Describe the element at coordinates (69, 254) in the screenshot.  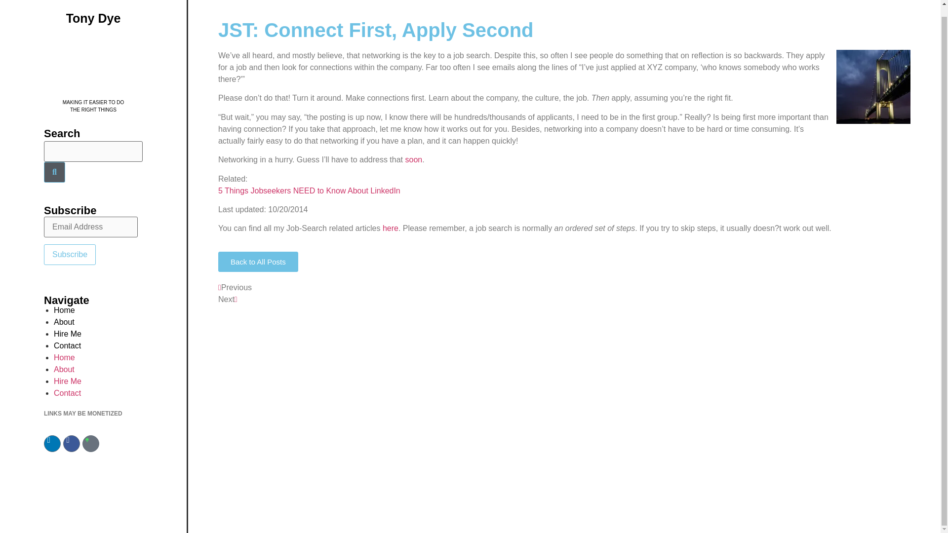
I see `Subscribe` at that location.